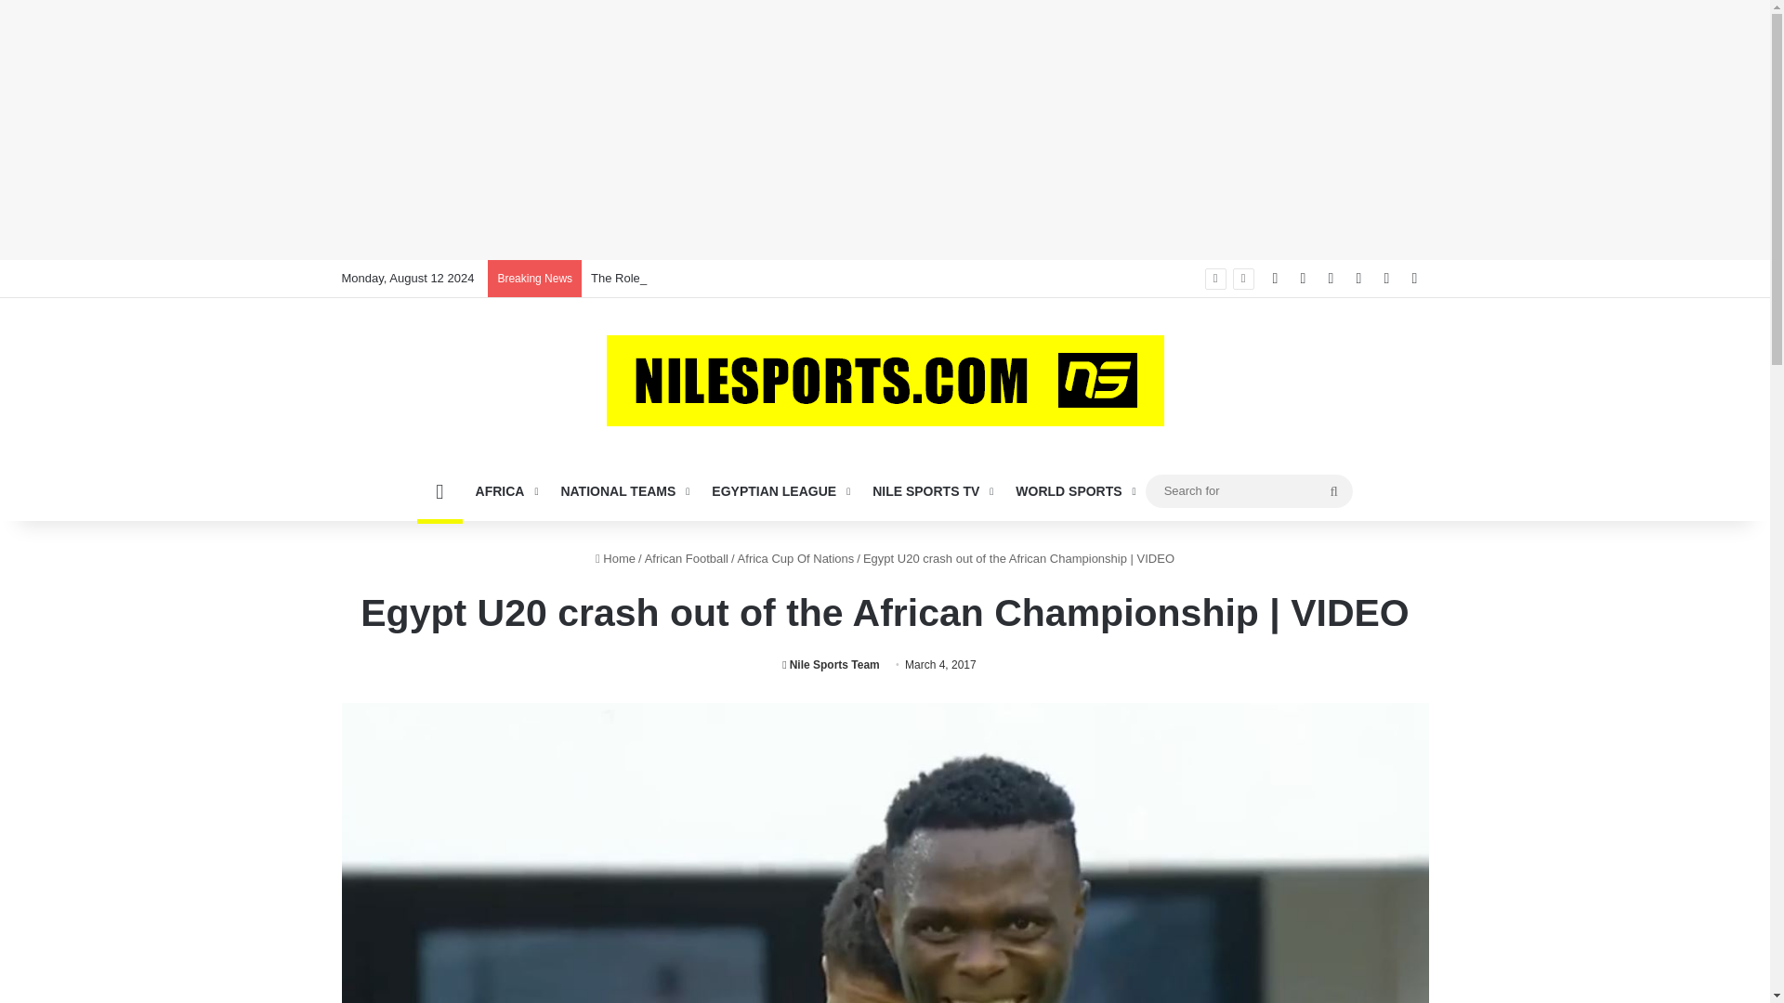  I want to click on EGYPTIAN LEAGUE, so click(779, 490).